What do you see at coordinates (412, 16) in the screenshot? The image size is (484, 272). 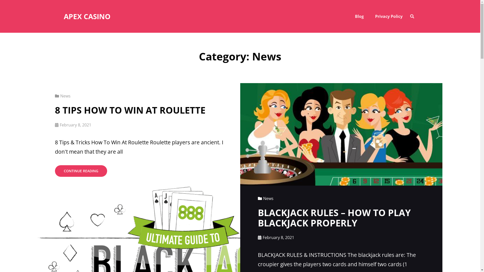 I see `SEARCH` at bounding box center [412, 16].